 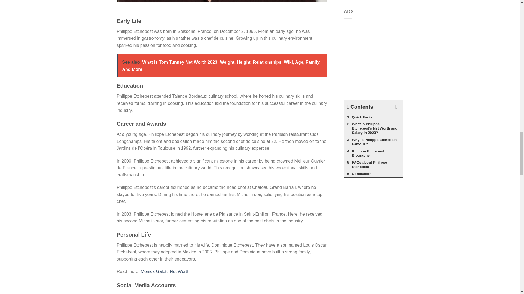 I want to click on Monica Galetti Net Worth, so click(x=165, y=271).